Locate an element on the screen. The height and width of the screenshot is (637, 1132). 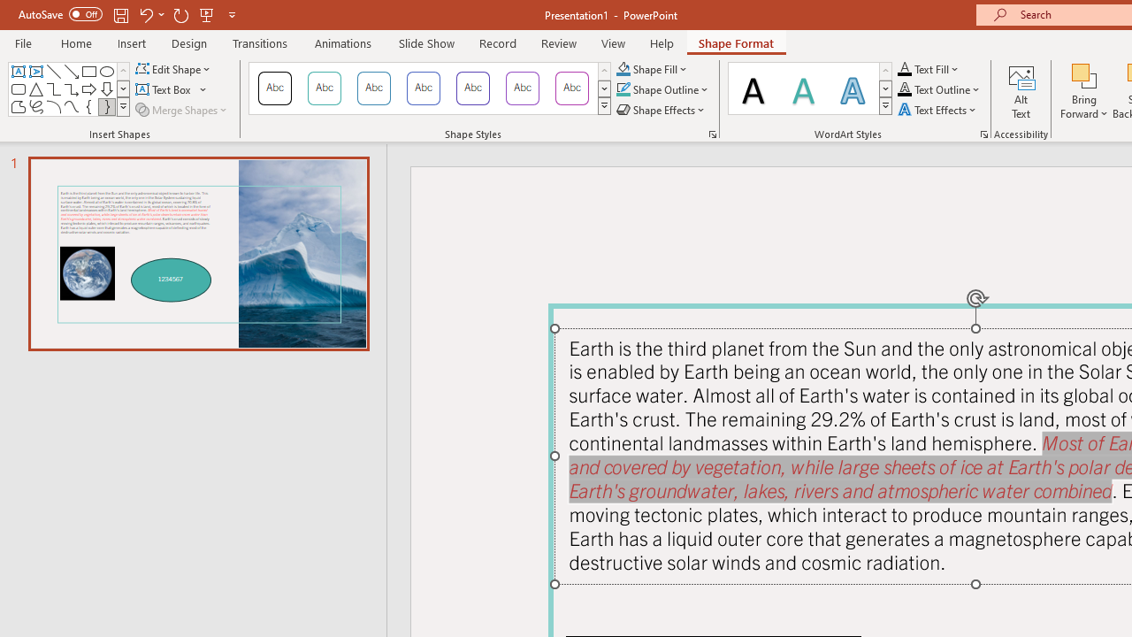
Colored Outline - Purple, Accent 5 is located at coordinates (523, 88).